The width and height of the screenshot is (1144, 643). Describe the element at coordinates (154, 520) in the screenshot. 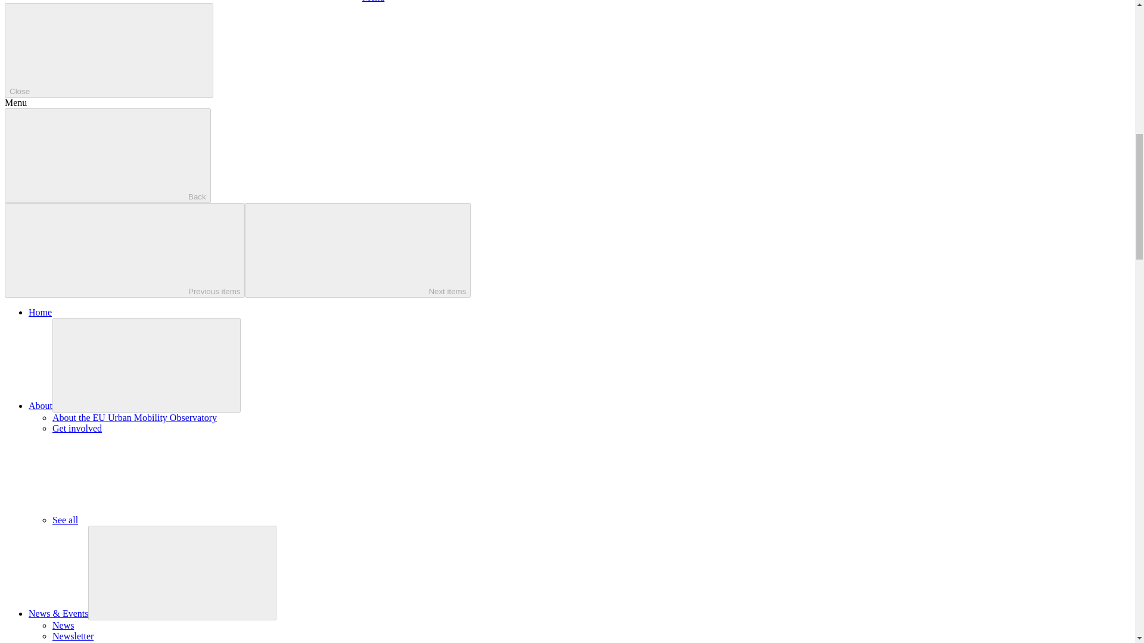

I see `See all` at that location.